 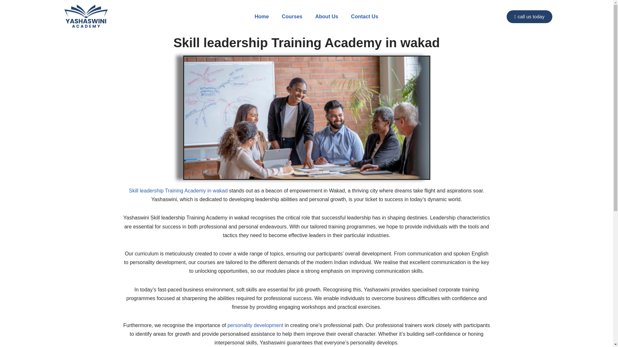 What do you see at coordinates (292, 16) in the screenshot?
I see `Courses` at bounding box center [292, 16].